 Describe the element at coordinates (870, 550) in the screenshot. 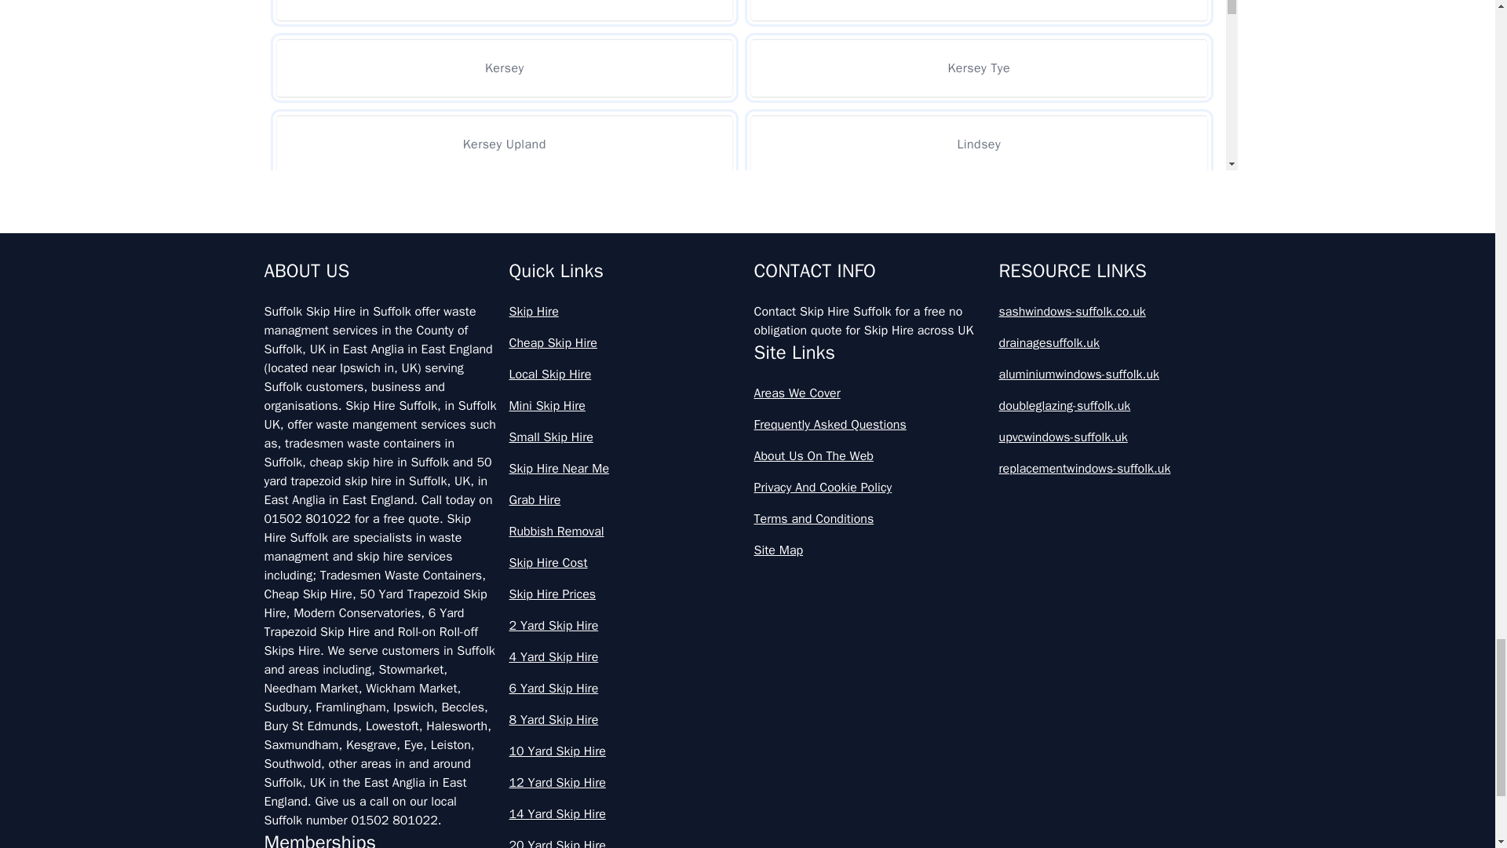

I see `Site Map` at that location.